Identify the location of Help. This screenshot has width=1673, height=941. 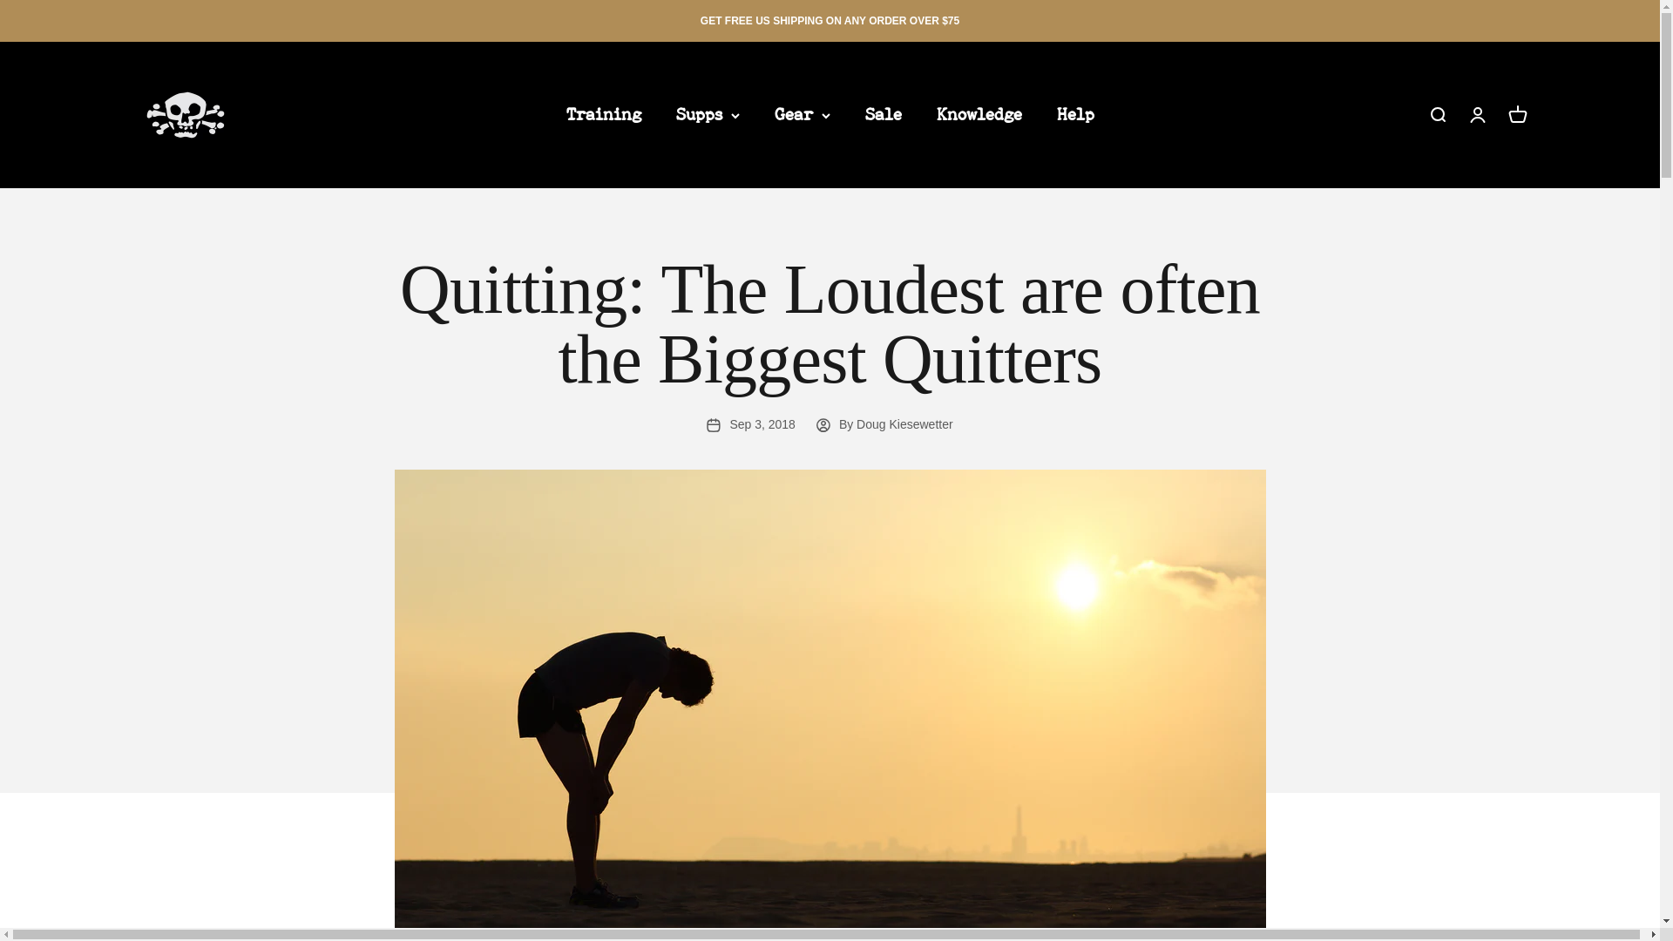
(1074, 113).